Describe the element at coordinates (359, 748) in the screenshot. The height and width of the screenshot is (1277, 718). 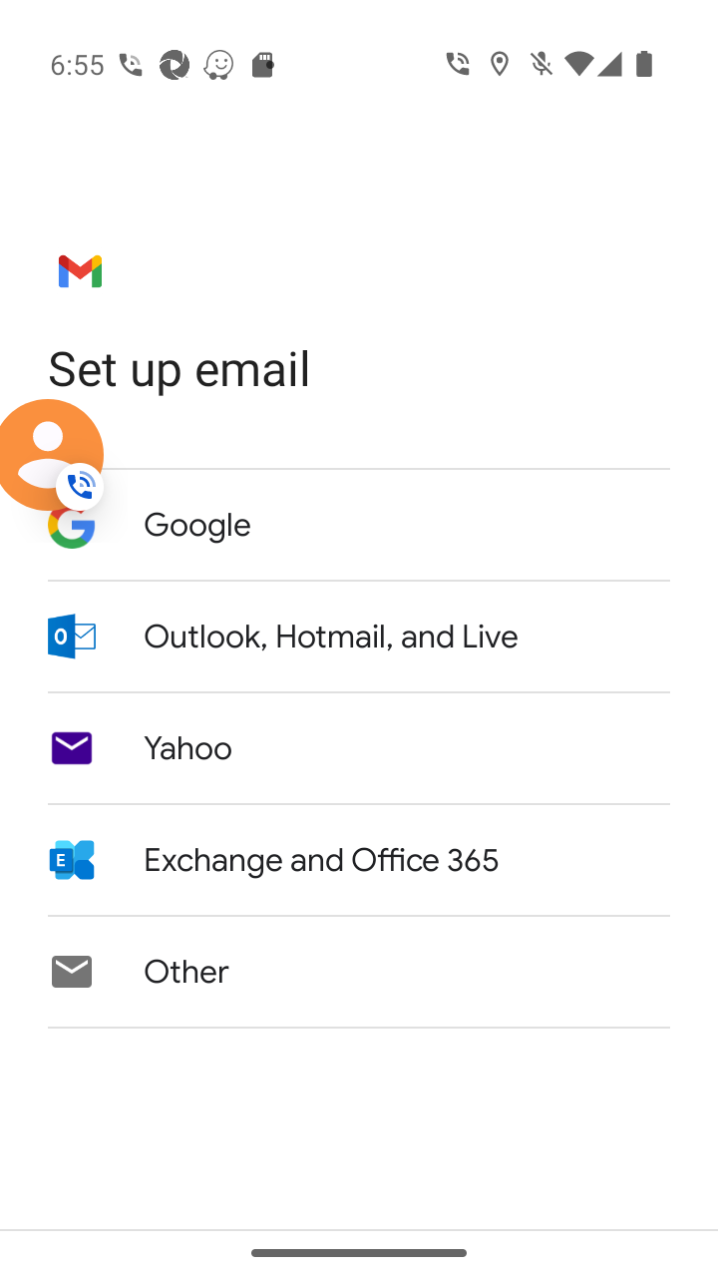
I see `Yahoo` at that location.